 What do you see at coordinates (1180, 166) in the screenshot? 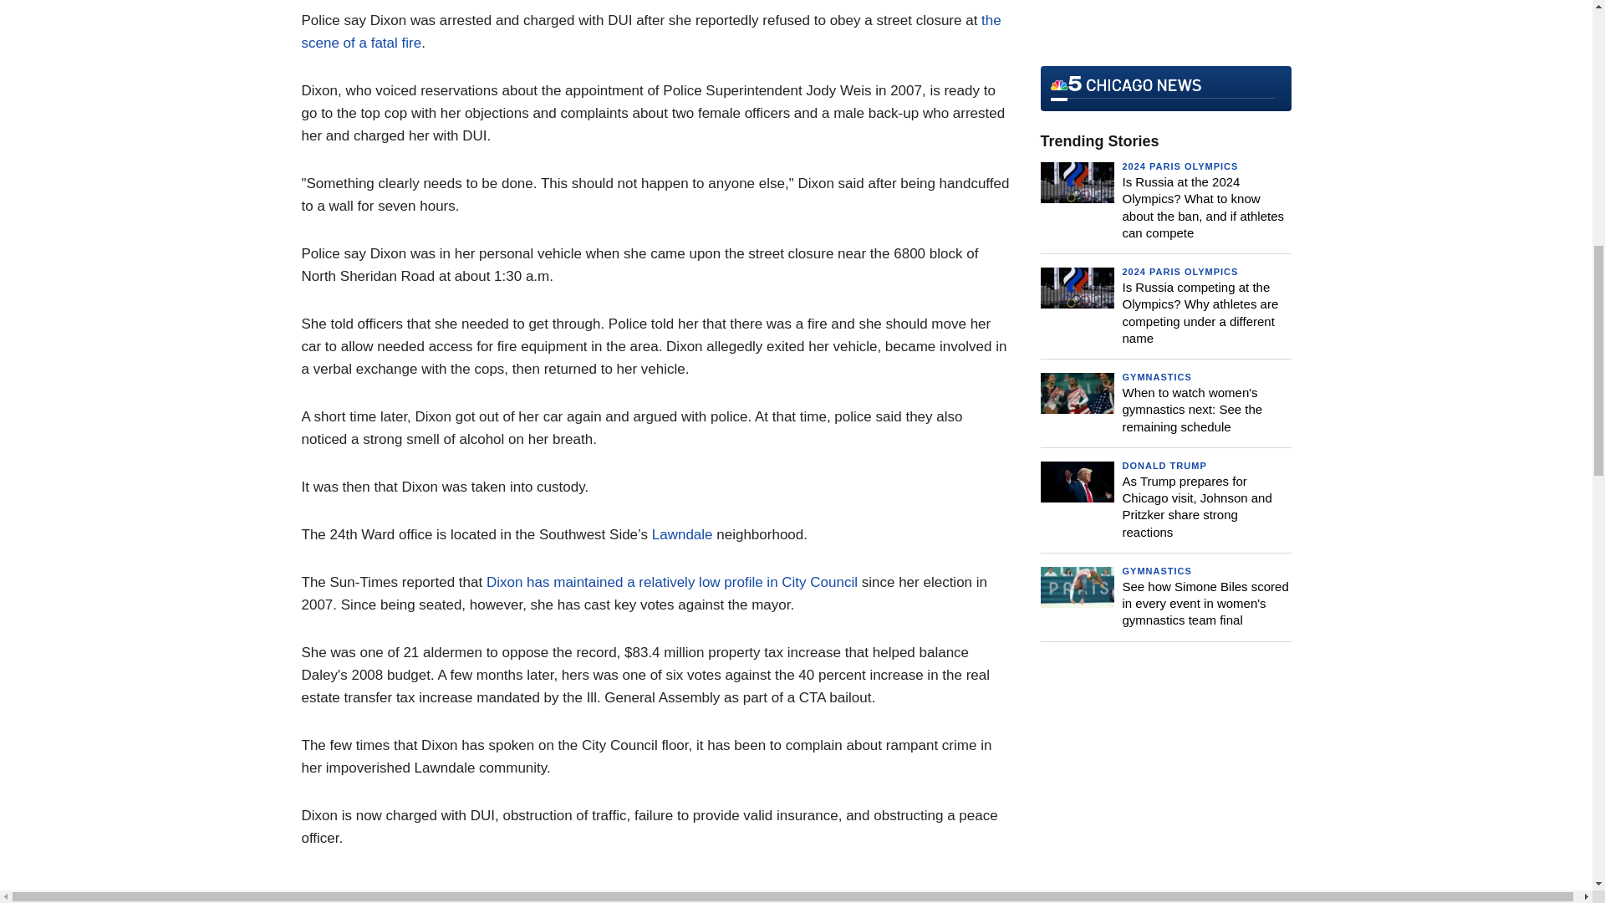
I see `2024 PARIS OLYMPICS` at bounding box center [1180, 166].